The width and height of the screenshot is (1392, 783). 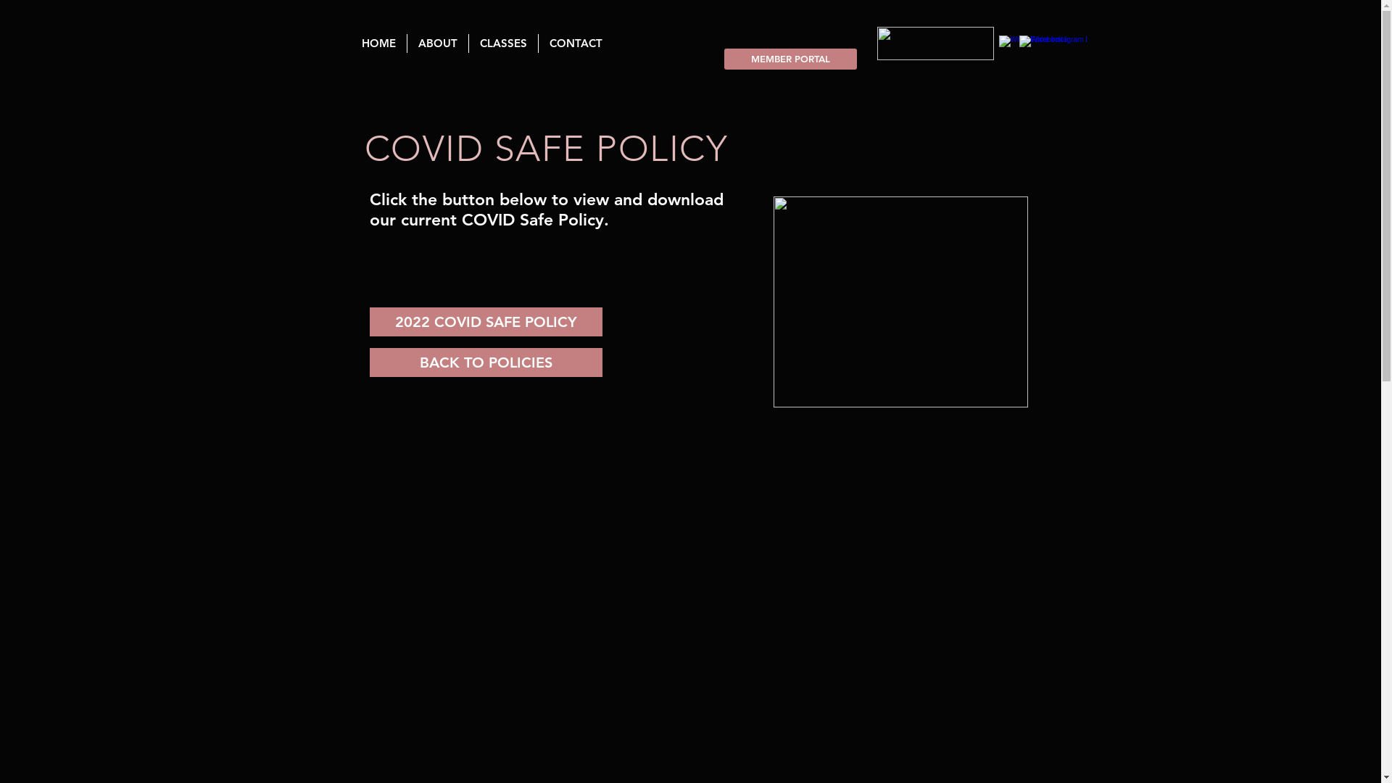 I want to click on ABOUT, so click(x=438, y=43).